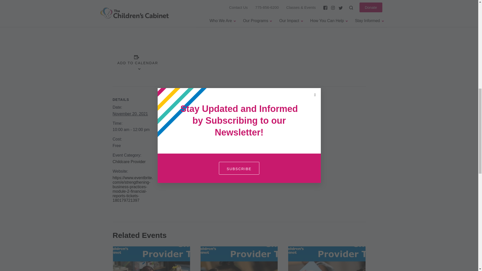 Image resolution: width=482 pixels, height=271 pixels. I want to click on 2021-11-20, so click(130, 114).